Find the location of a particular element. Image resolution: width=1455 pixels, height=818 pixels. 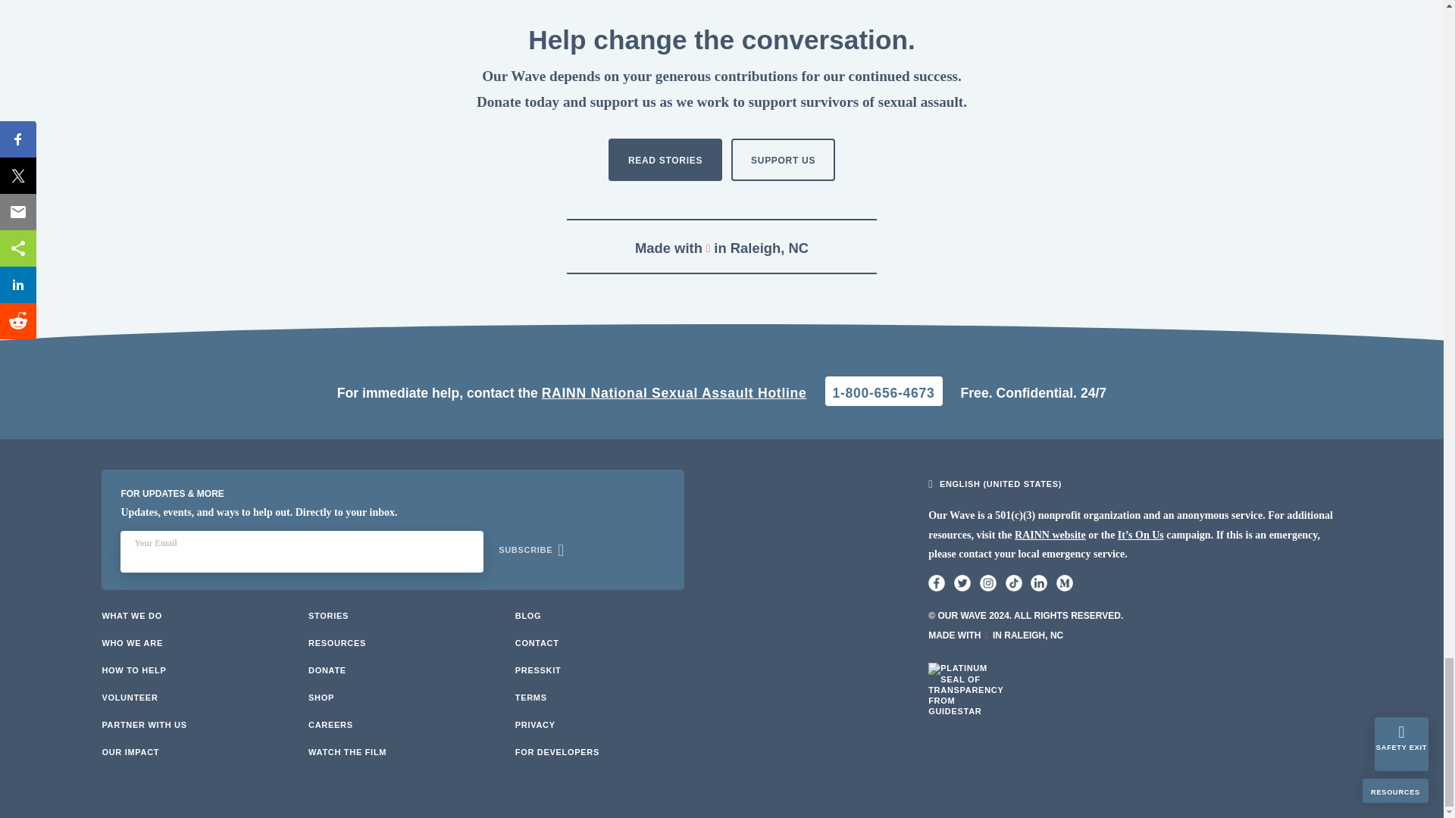

Our Wave Instagram is located at coordinates (988, 583).